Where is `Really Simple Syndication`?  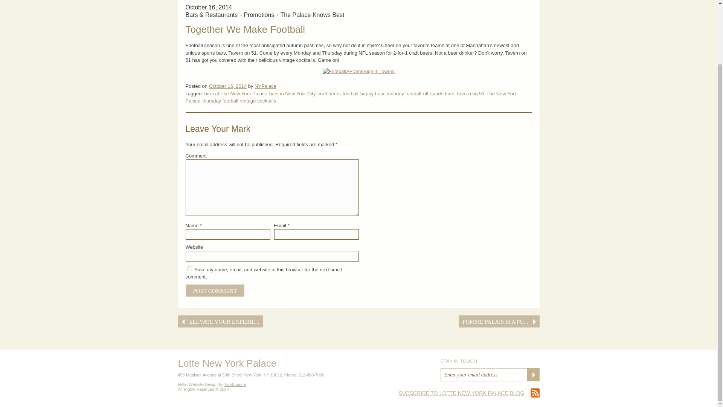 Really Simple Syndication is located at coordinates (462, 393).